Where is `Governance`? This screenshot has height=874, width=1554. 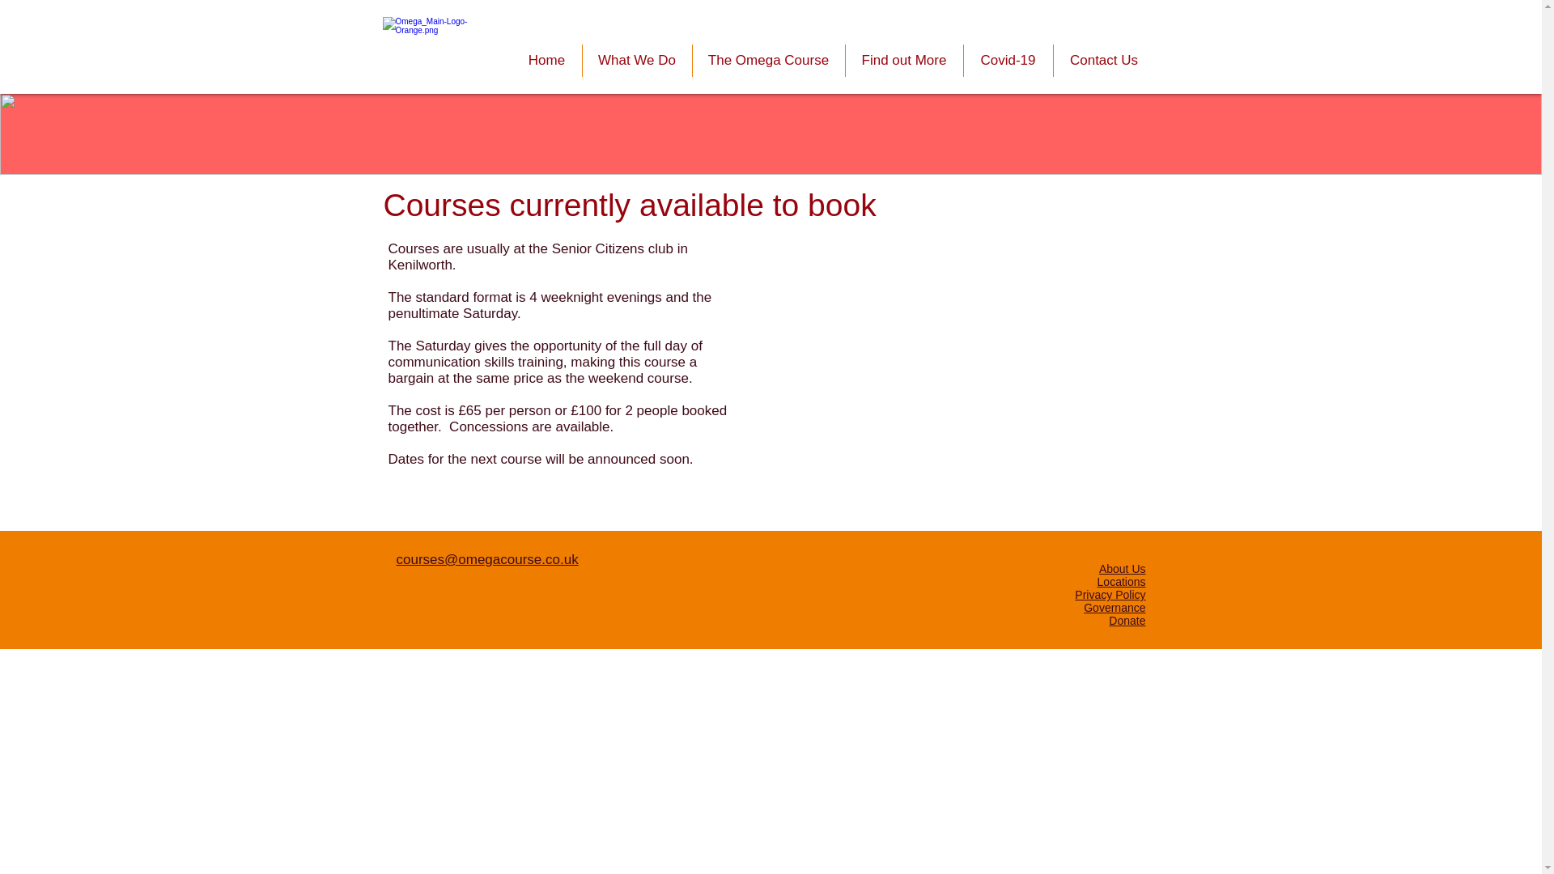
Governance is located at coordinates (1114, 608).